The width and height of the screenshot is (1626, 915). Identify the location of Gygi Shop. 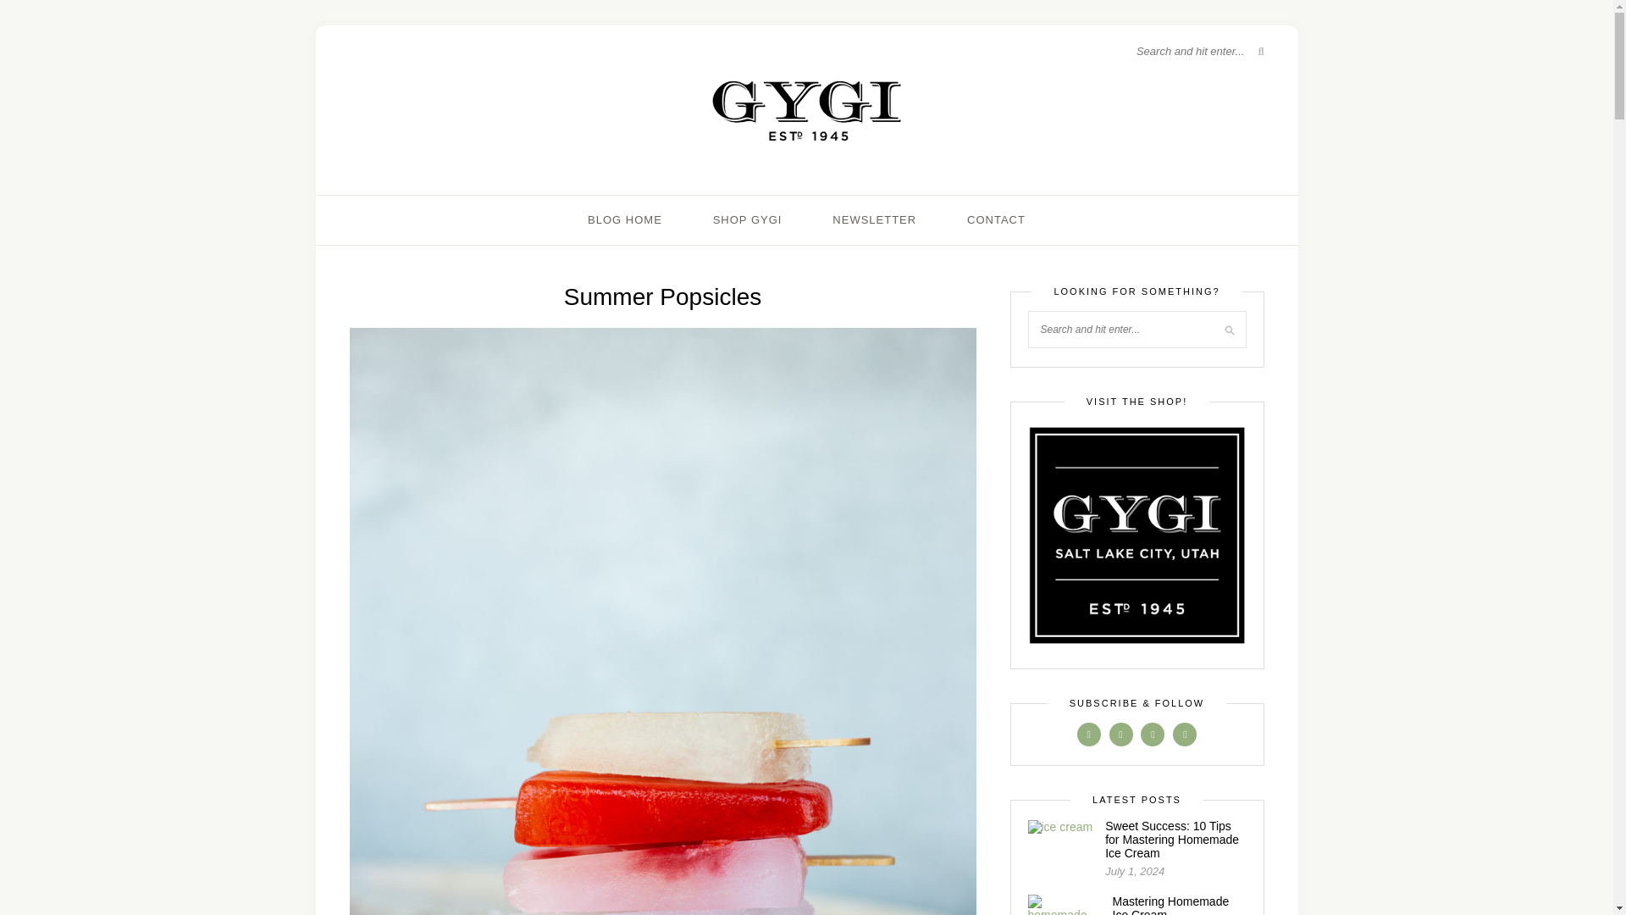
(1137, 535).